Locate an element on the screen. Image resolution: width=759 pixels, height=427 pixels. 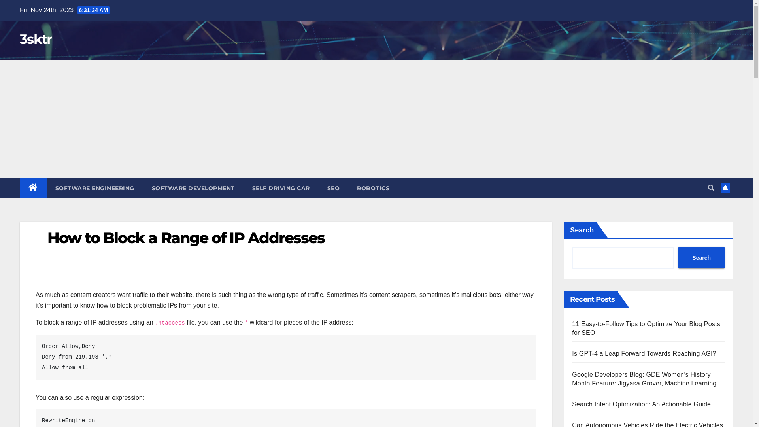
SEO is located at coordinates (334, 188).